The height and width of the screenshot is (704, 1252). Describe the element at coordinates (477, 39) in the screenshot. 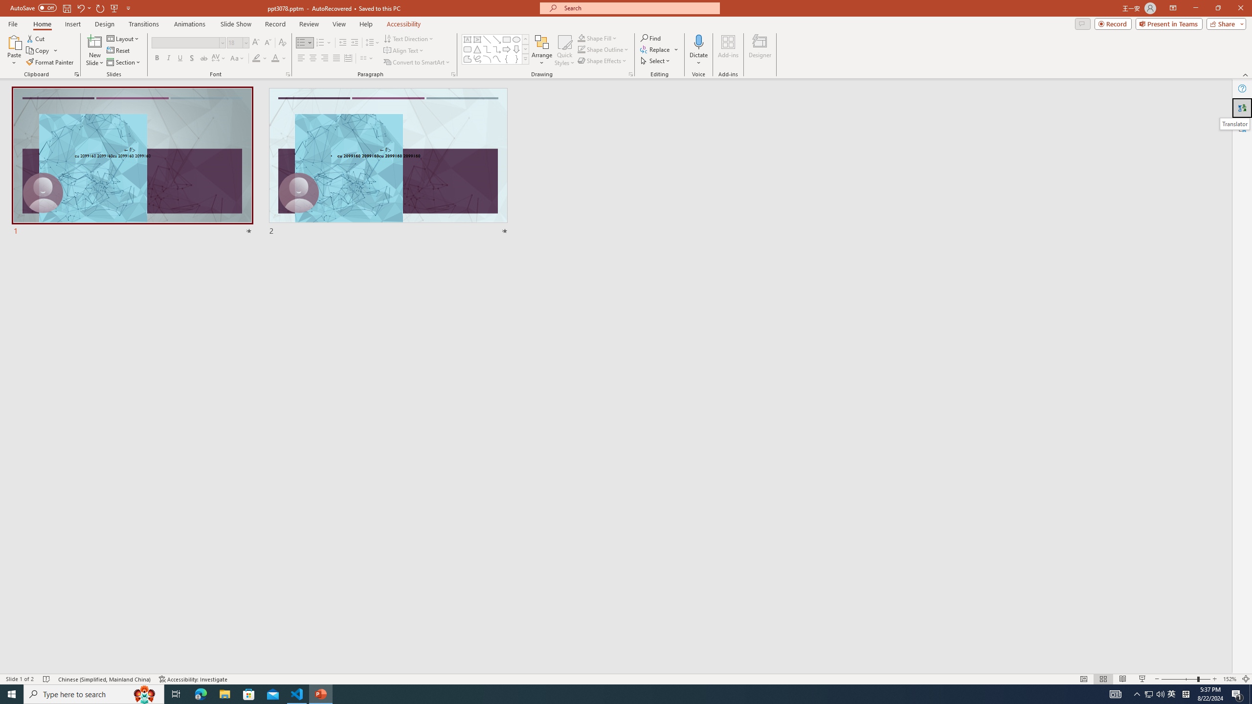

I see `Vertical Text Box` at that location.